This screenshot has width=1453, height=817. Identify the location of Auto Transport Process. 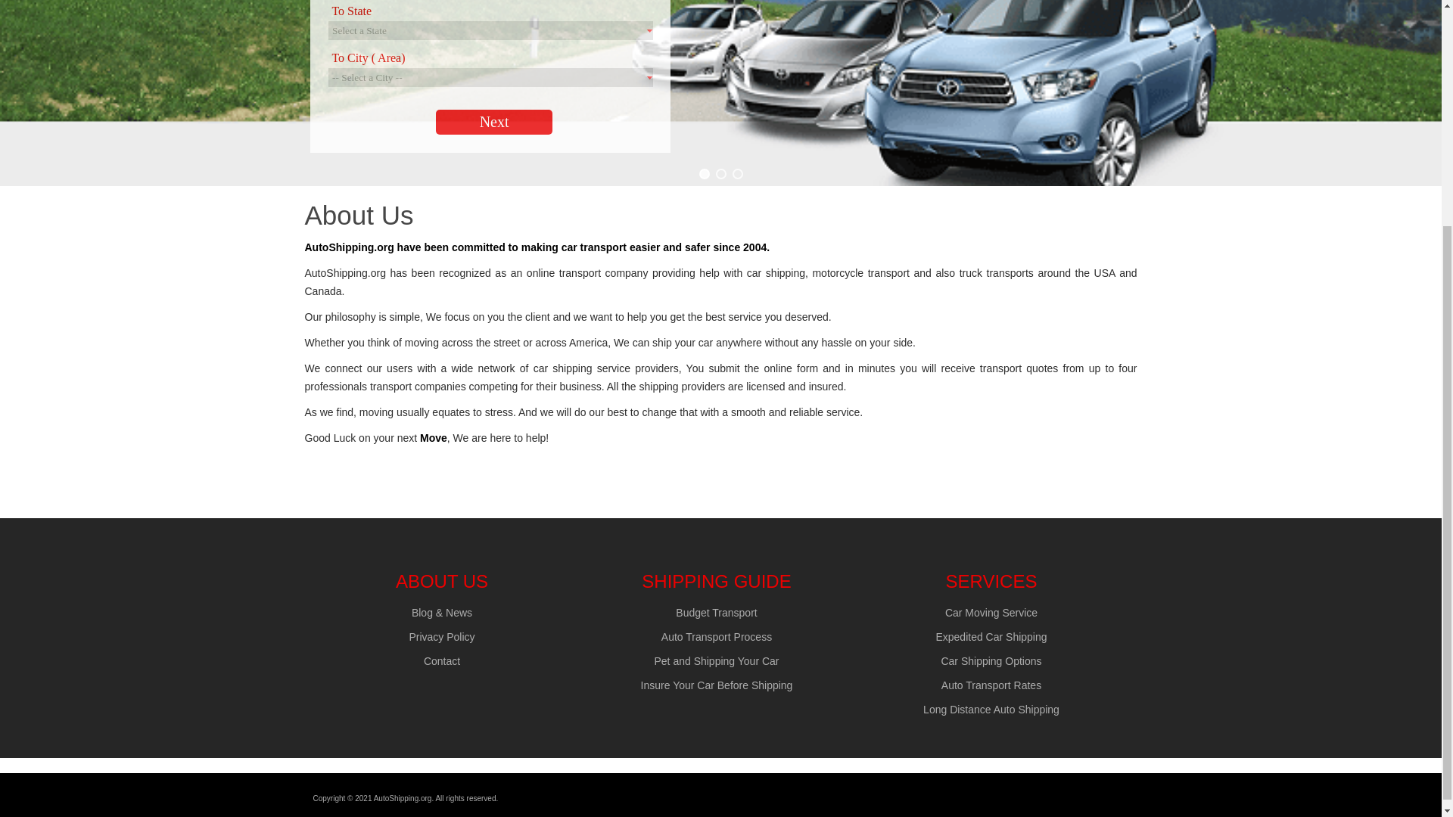
(716, 636).